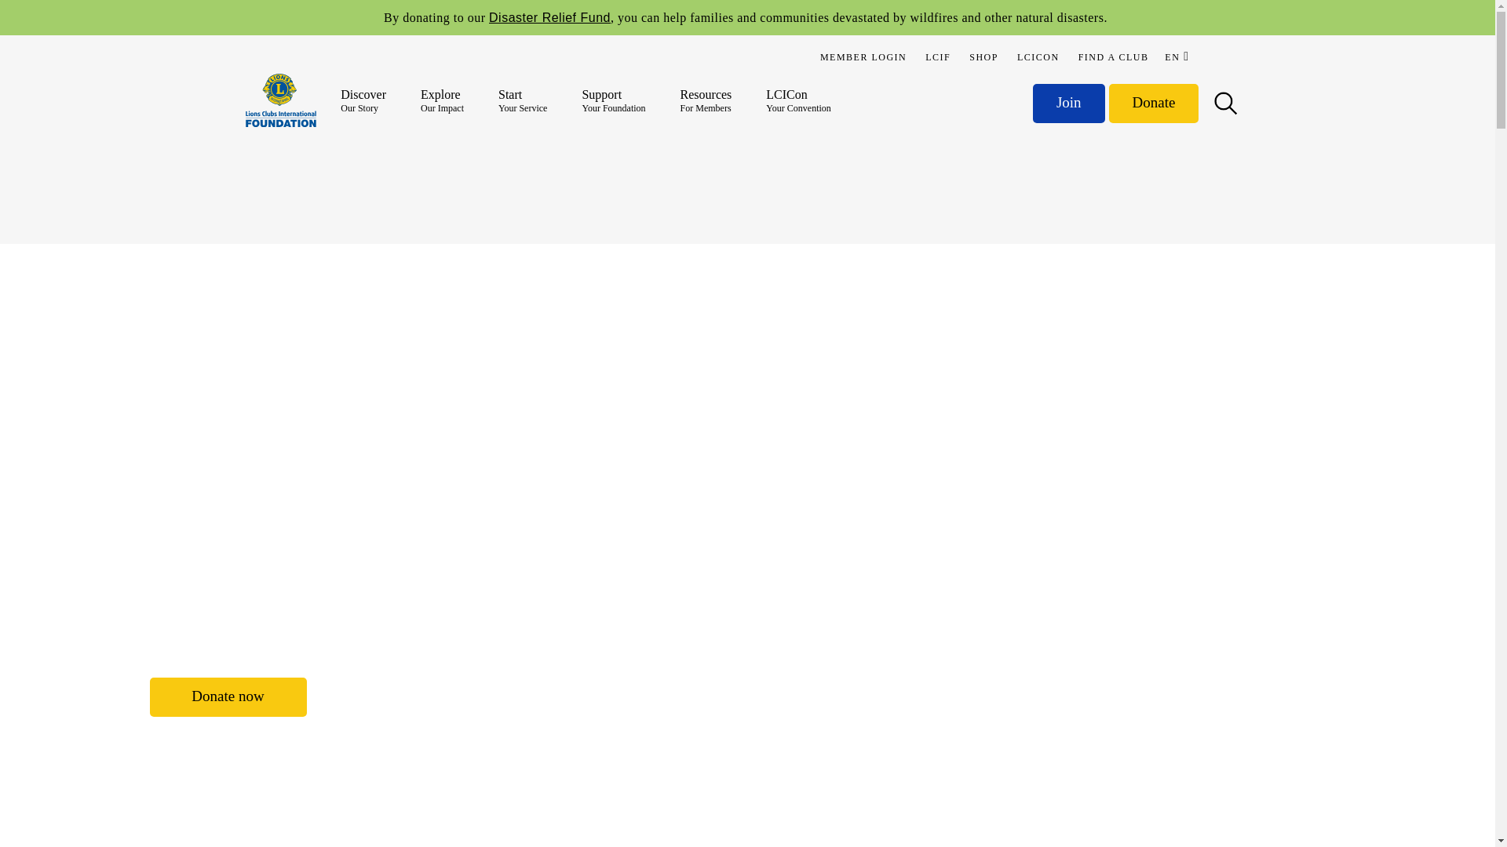  What do you see at coordinates (78, 19) in the screenshot?
I see `Search` at bounding box center [78, 19].